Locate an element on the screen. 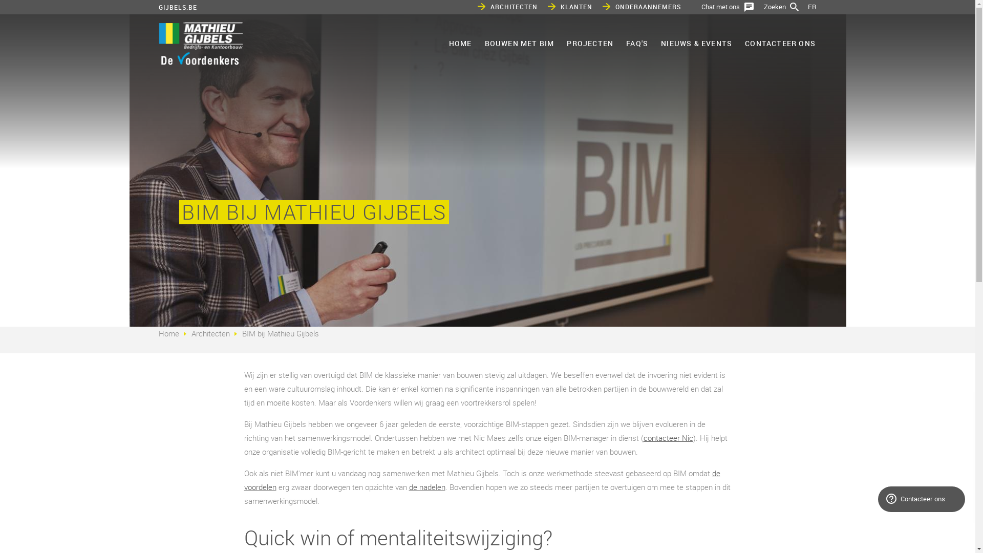  Chat met ons is located at coordinates (728, 7).